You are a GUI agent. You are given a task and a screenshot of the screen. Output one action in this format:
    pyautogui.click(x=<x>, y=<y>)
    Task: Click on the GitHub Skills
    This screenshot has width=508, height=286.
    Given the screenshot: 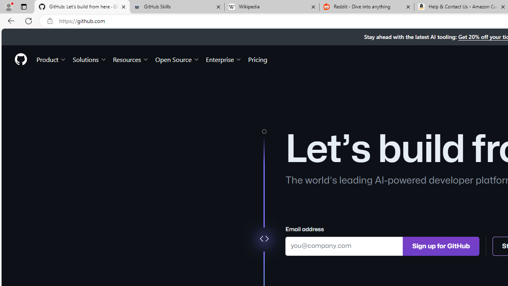 What is the action you would take?
    pyautogui.click(x=177, y=7)
    